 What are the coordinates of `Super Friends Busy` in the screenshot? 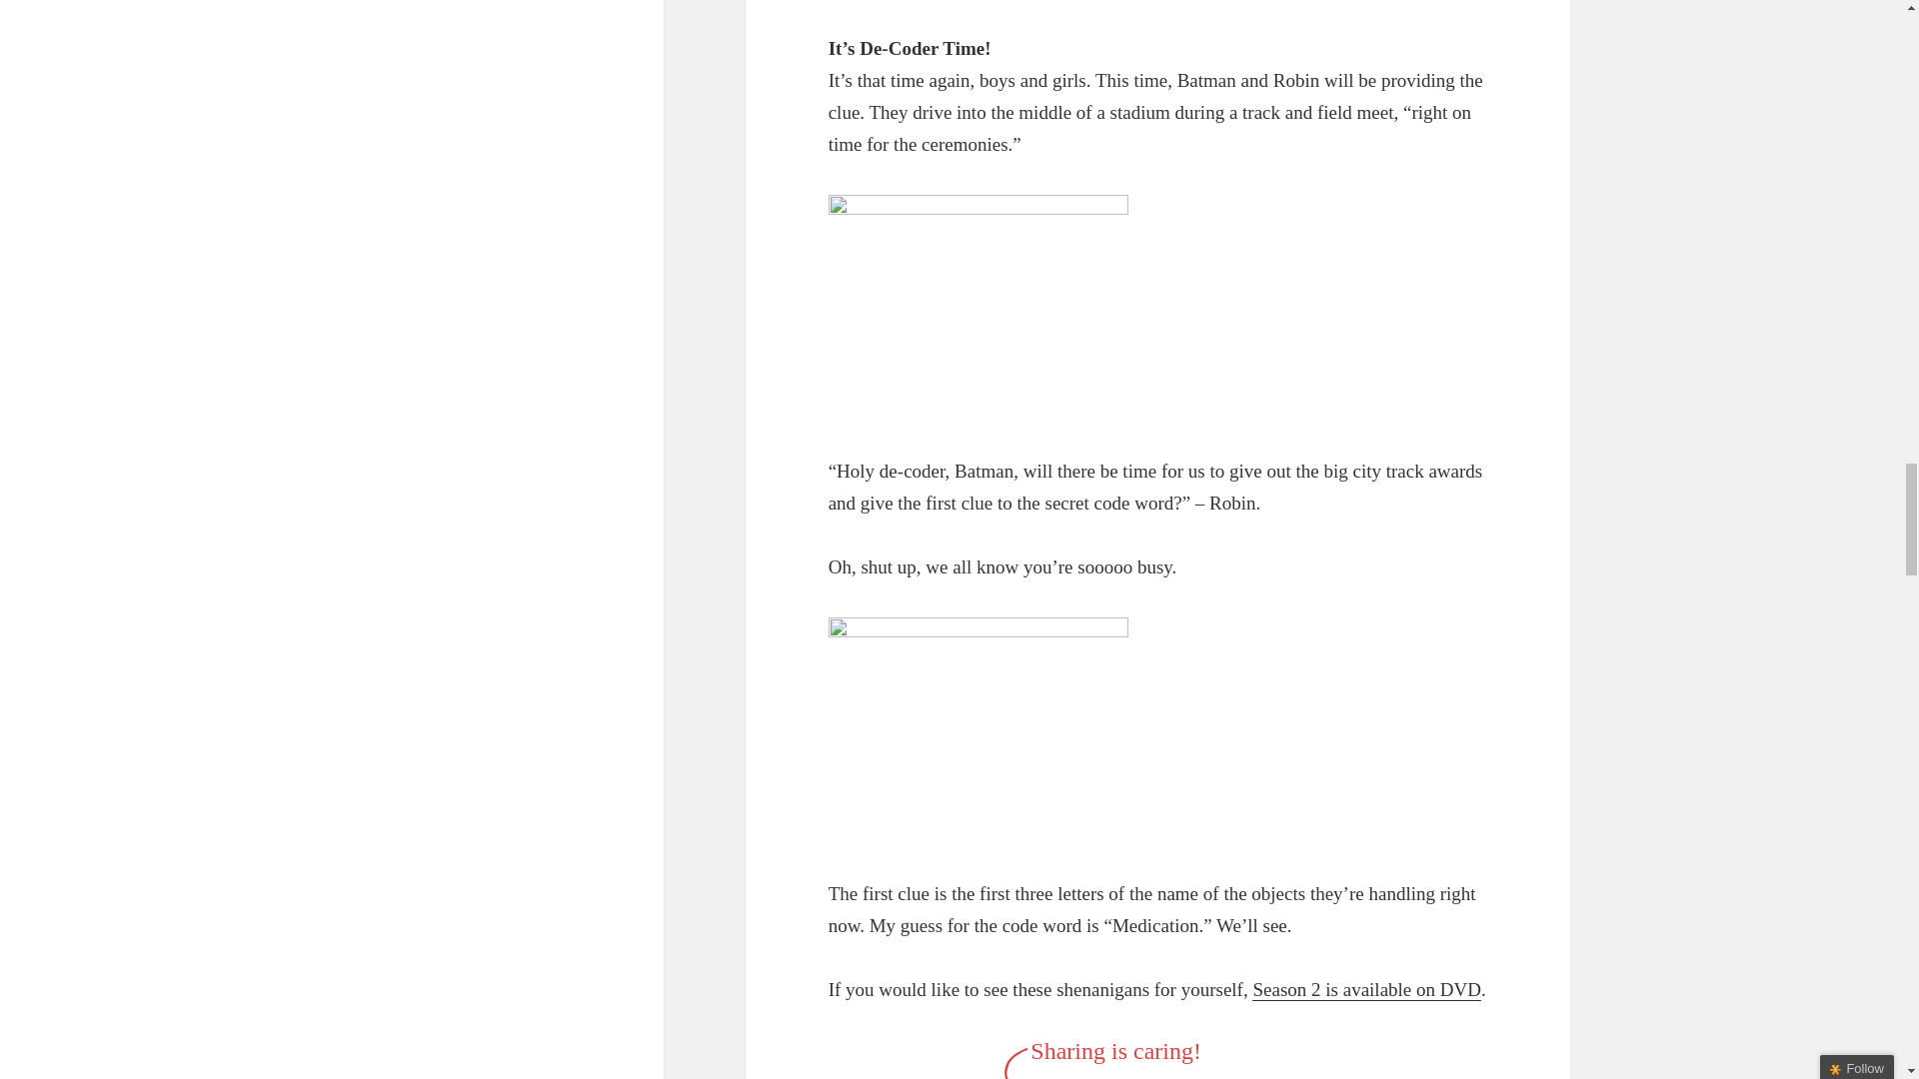 It's located at (977, 308).